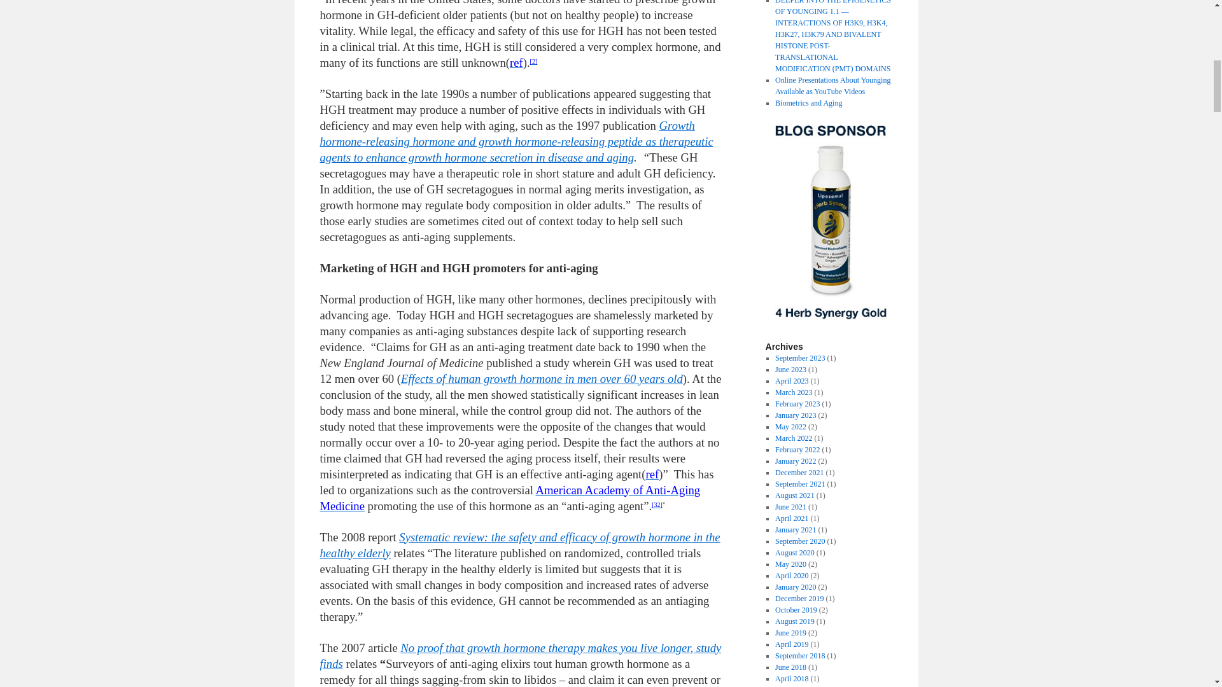  What do you see at coordinates (516, 62) in the screenshot?
I see `ref` at bounding box center [516, 62].